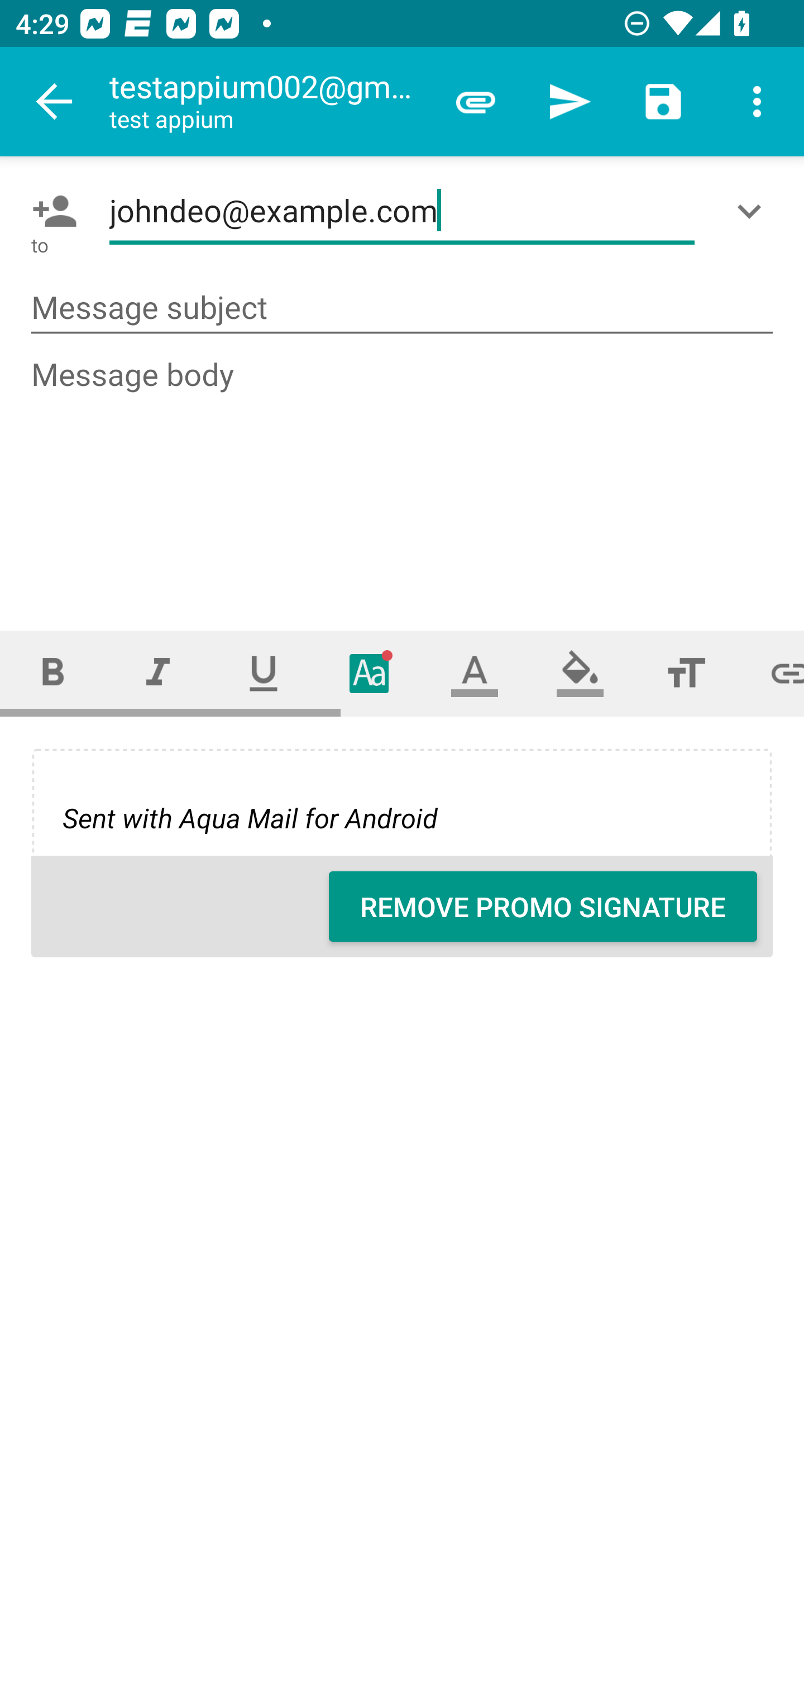 The width and height of the screenshot is (804, 1698). Describe the element at coordinates (50, 211) in the screenshot. I see `Pick contact: To` at that location.